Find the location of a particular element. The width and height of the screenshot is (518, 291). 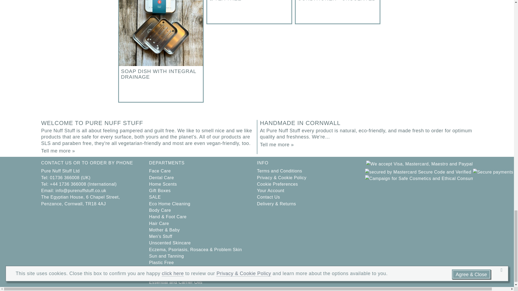

Intensive Hair Conditioner - Unscented is located at coordinates (338, 12).